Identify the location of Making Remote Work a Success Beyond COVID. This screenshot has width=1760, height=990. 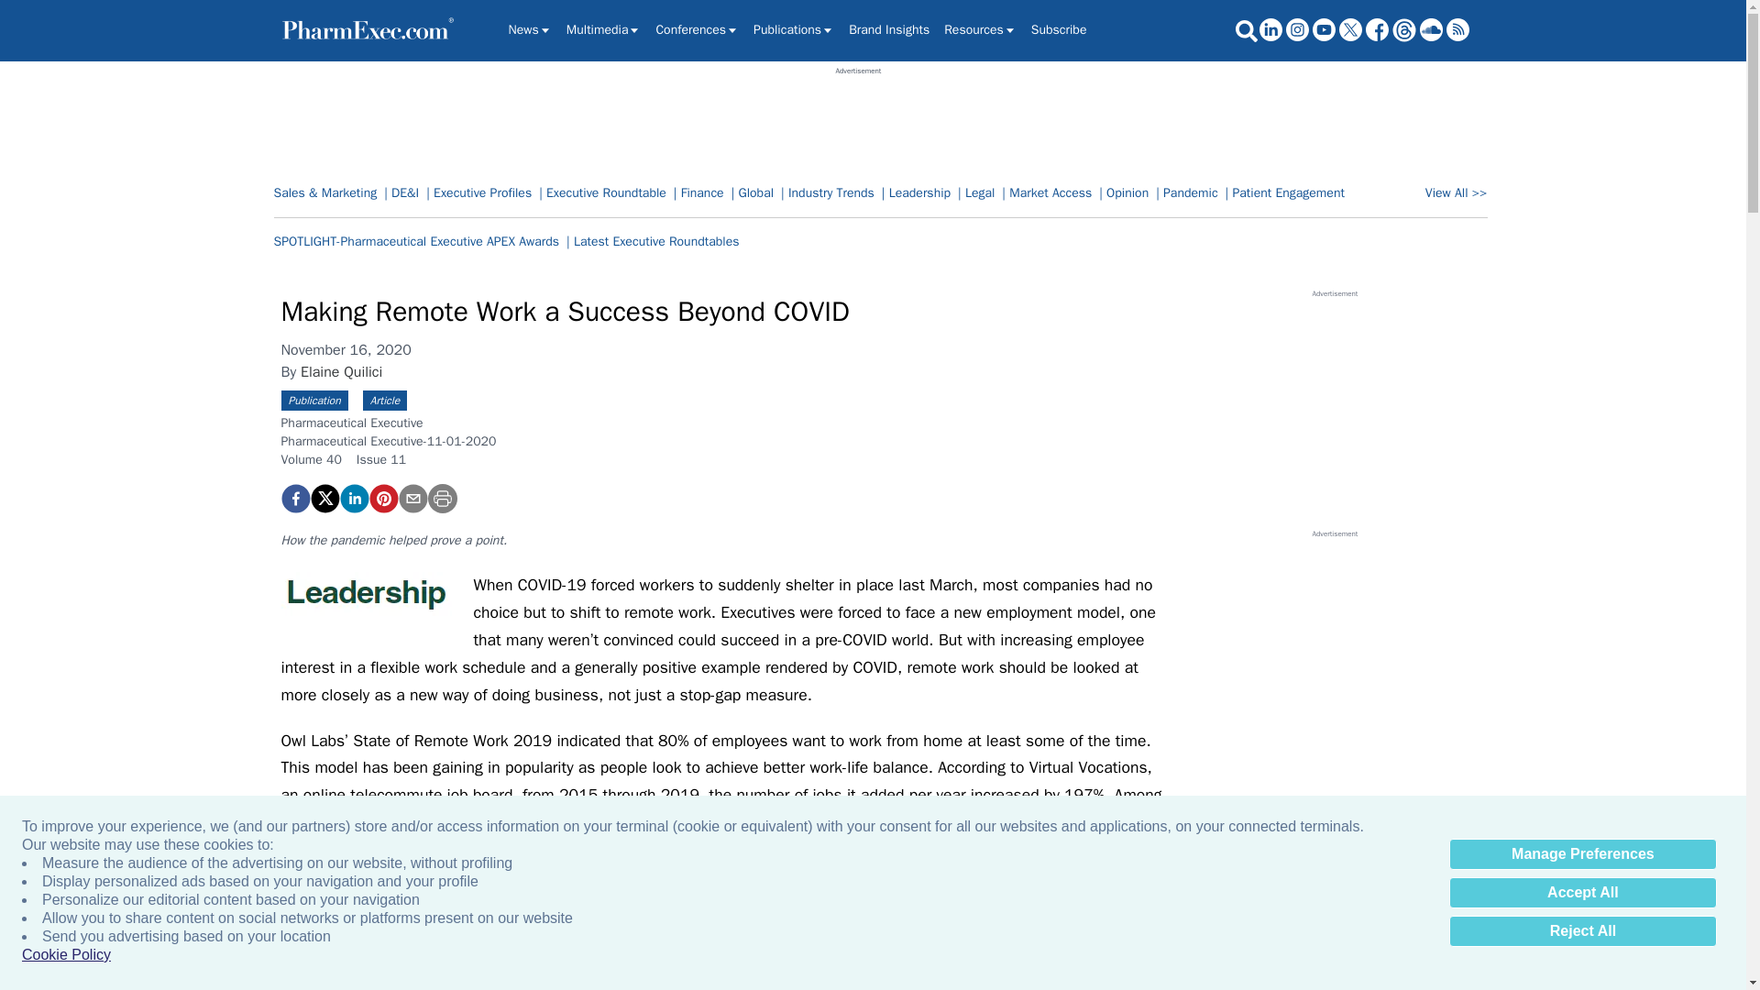
(382, 499).